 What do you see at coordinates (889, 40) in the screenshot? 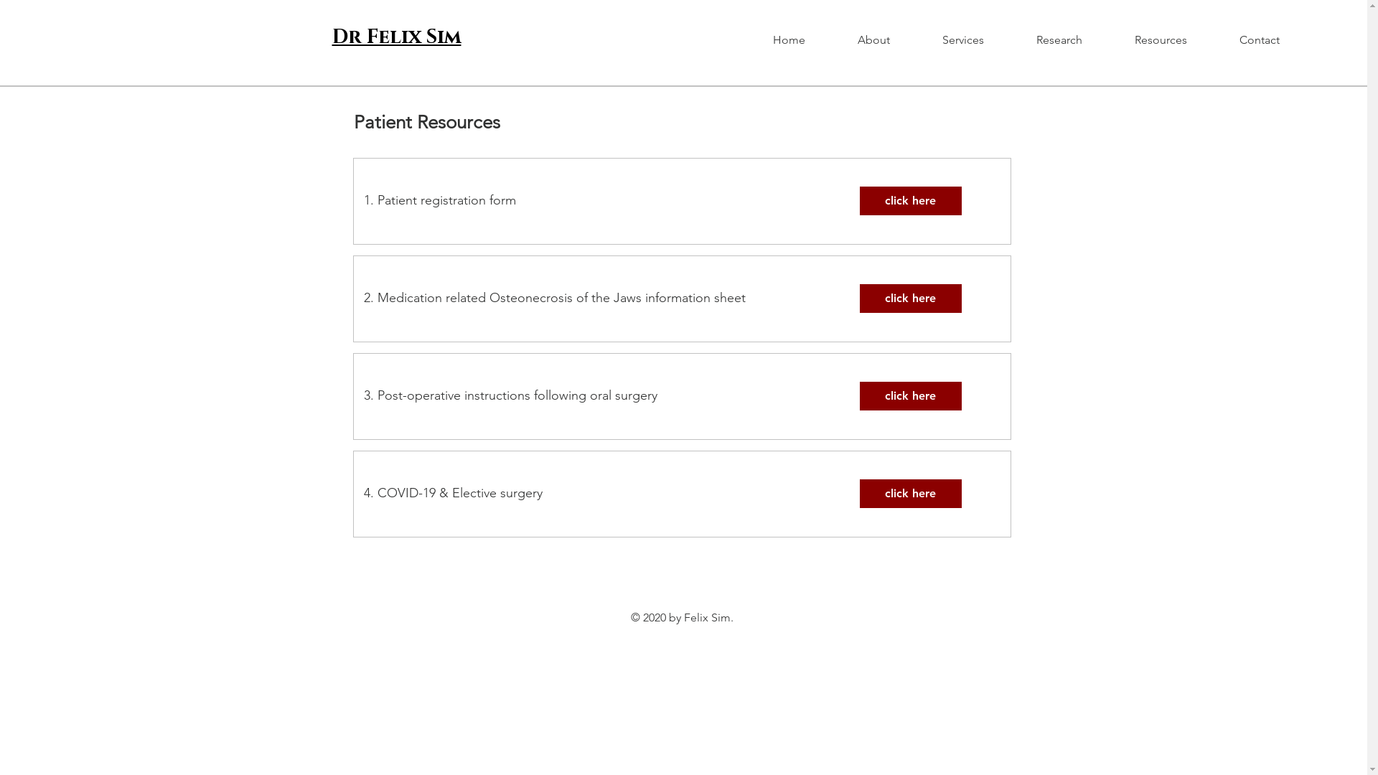
I see `About` at bounding box center [889, 40].